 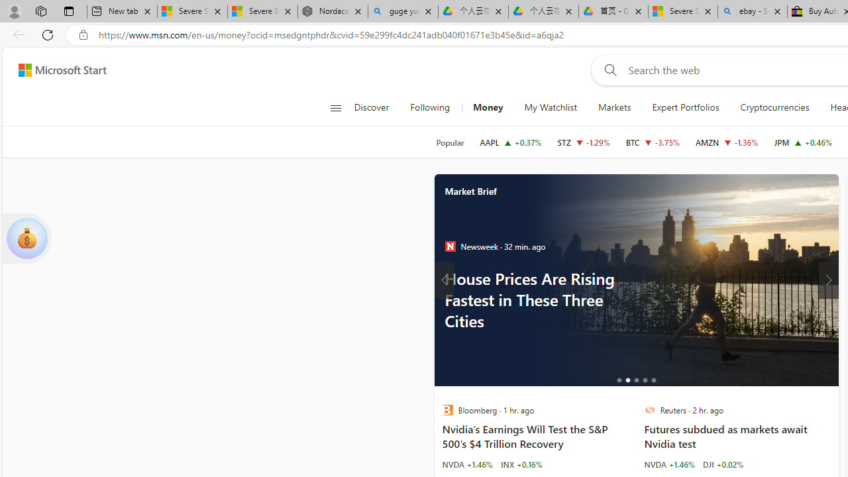 I want to click on Skip to footer, so click(x=54, y=70).